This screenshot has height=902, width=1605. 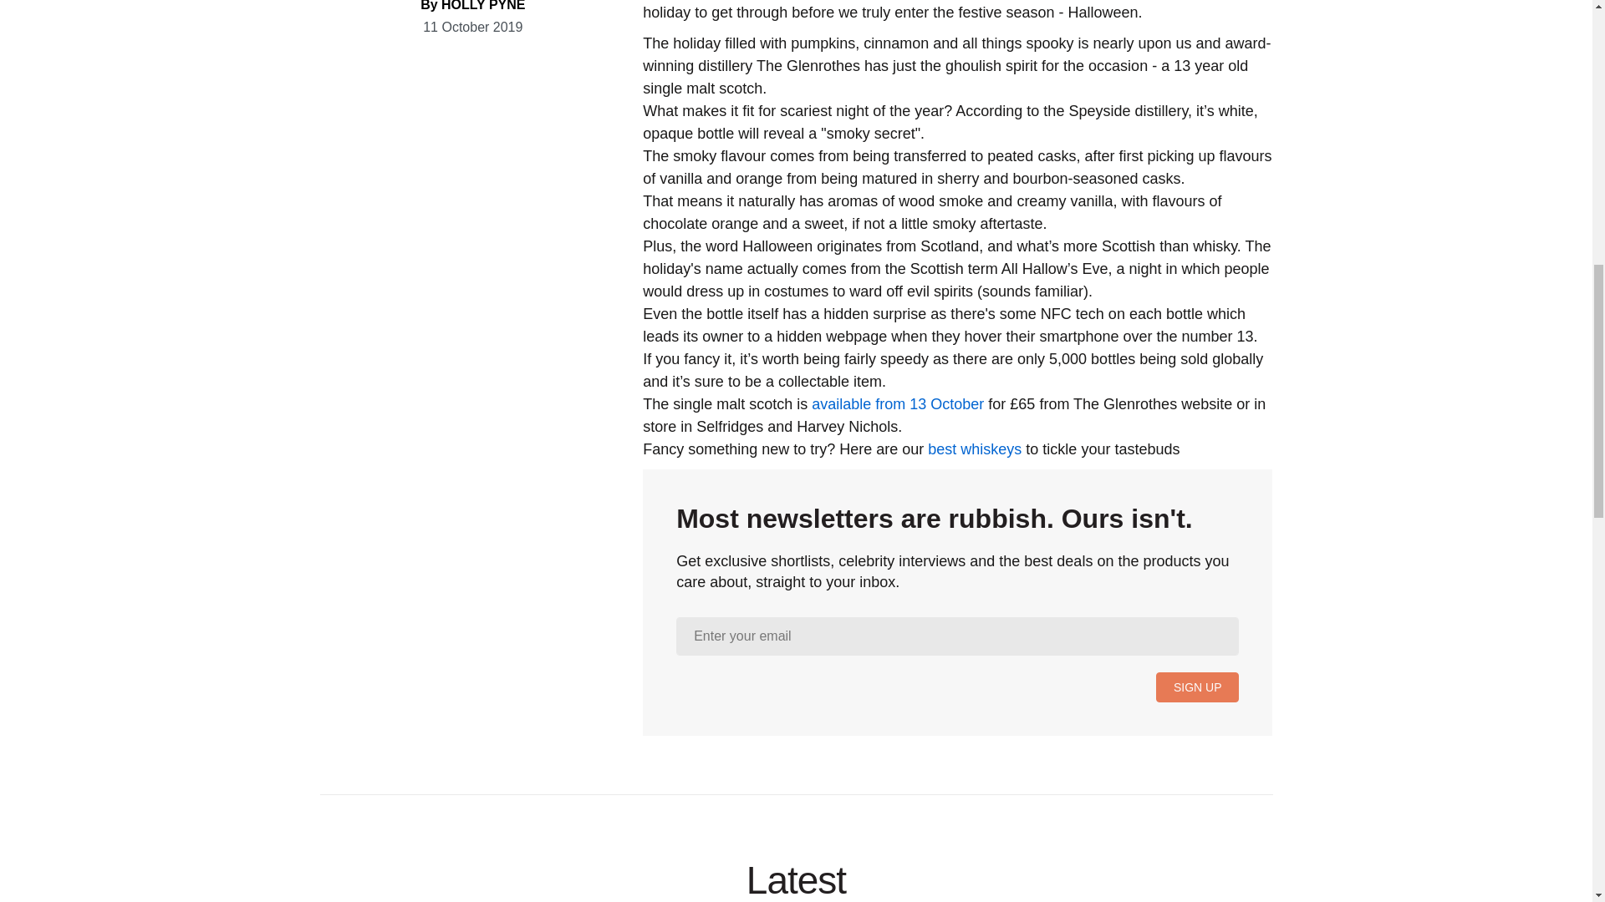 I want to click on SIGN UP, so click(x=1197, y=687).